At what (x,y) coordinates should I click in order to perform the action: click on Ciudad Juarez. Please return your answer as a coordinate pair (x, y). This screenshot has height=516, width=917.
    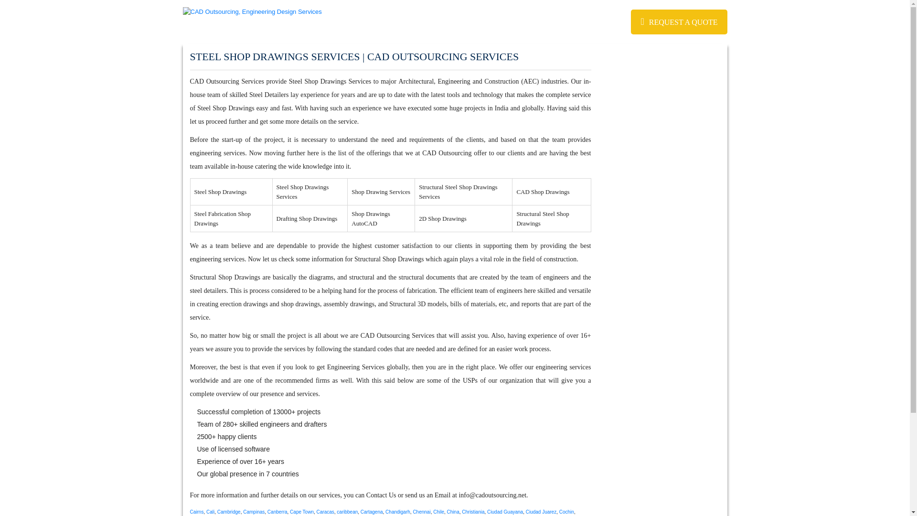
    Looking at the image, I should click on (541, 511).